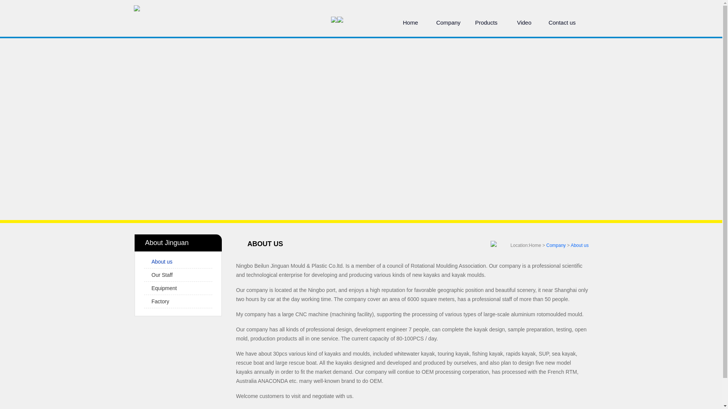  I want to click on About us, so click(162, 261).